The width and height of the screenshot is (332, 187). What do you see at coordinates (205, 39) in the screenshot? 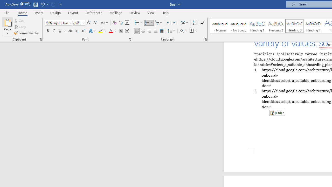
I see `Paragraph...` at bounding box center [205, 39].